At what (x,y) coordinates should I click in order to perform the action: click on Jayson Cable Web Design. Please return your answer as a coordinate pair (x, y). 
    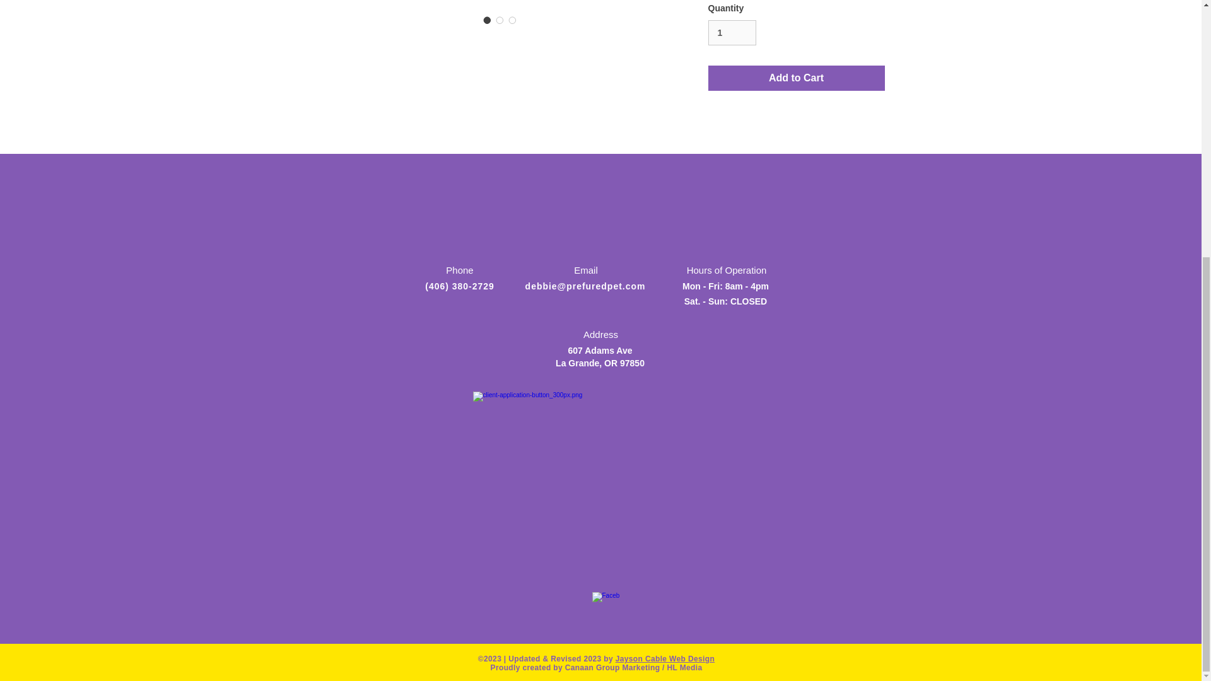
    Looking at the image, I should click on (665, 658).